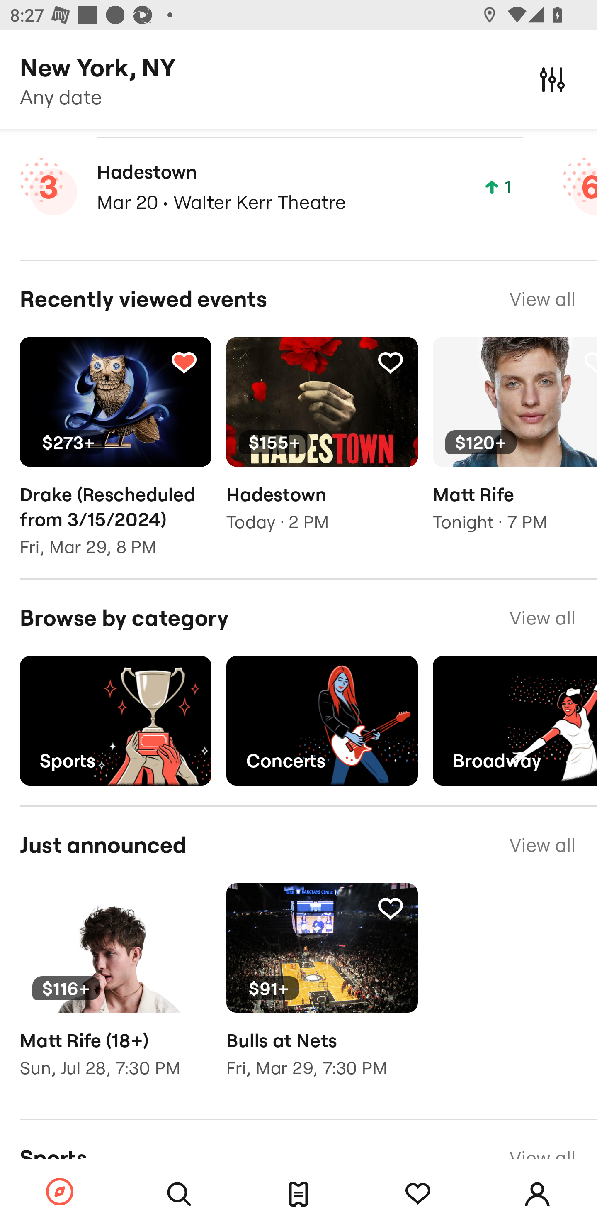 The image size is (597, 1229). What do you see at coordinates (184, 362) in the screenshot?
I see `Tracking` at bounding box center [184, 362].